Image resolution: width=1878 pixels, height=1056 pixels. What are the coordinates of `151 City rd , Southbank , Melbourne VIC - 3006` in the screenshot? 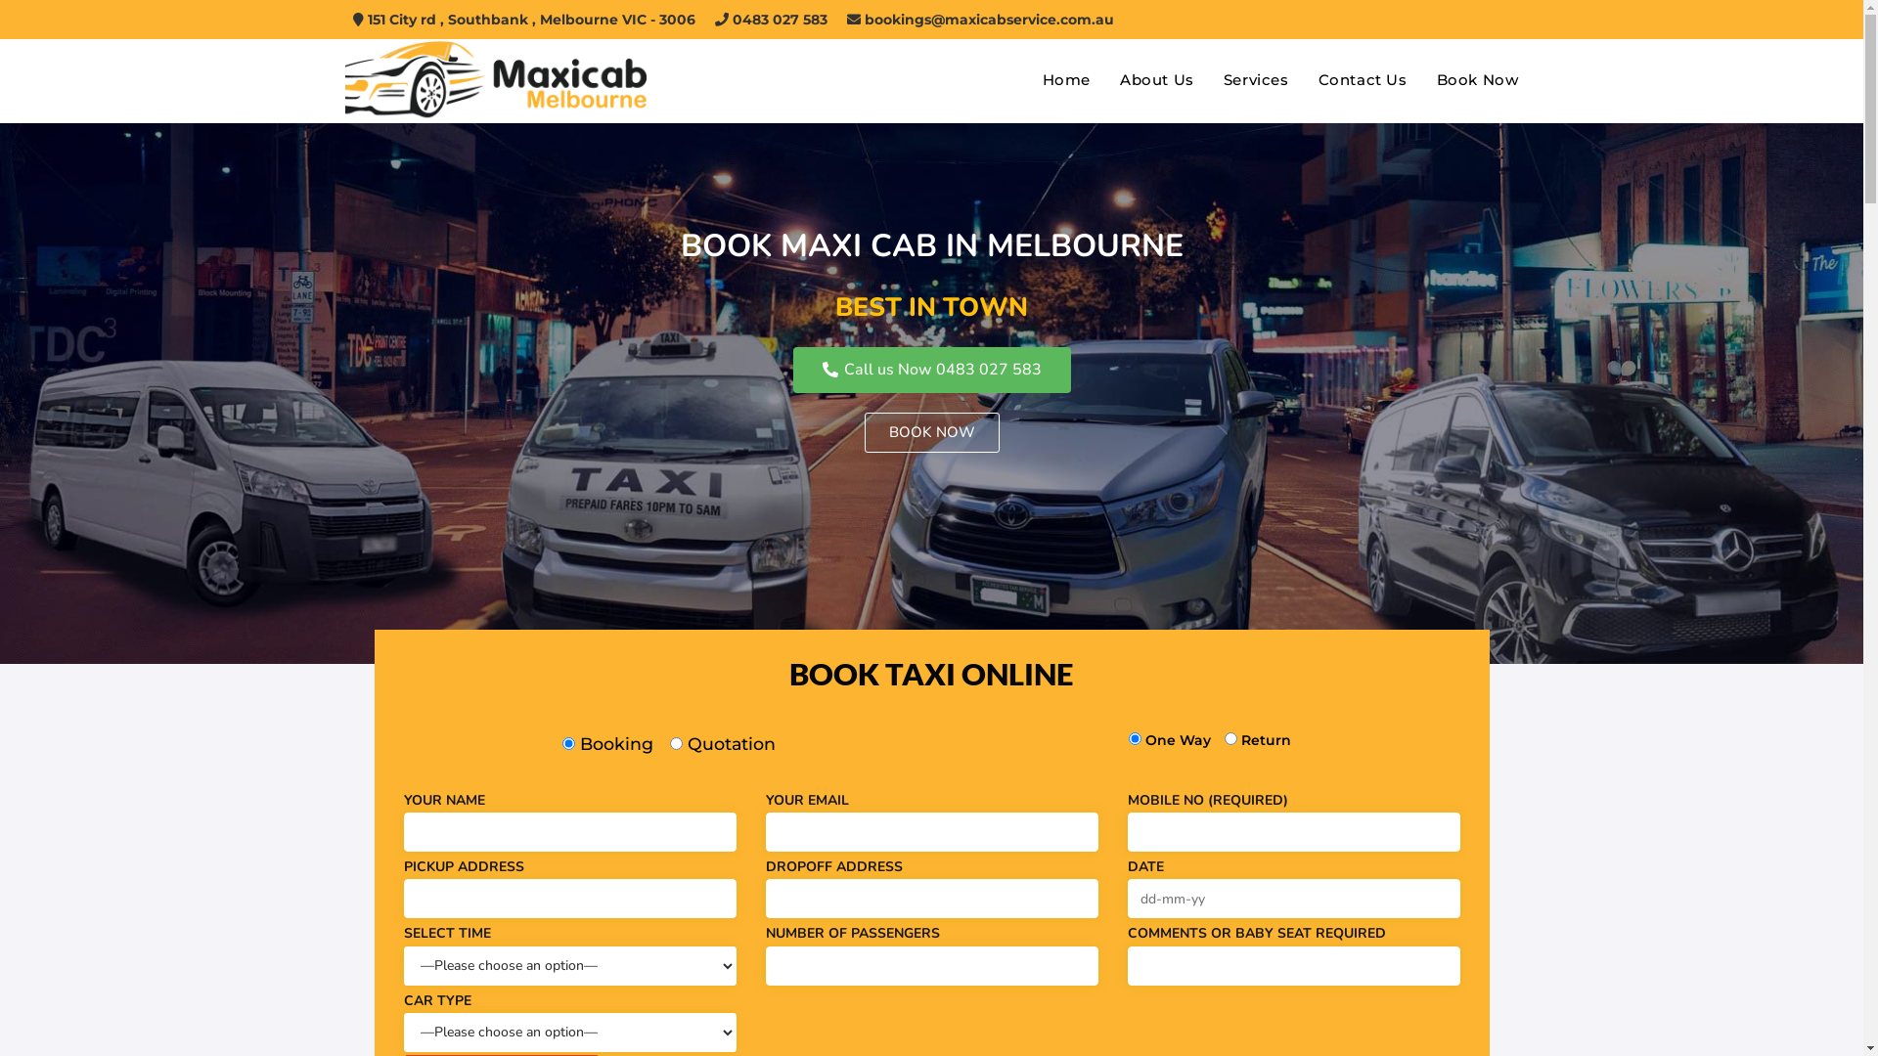 It's located at (523, 20).